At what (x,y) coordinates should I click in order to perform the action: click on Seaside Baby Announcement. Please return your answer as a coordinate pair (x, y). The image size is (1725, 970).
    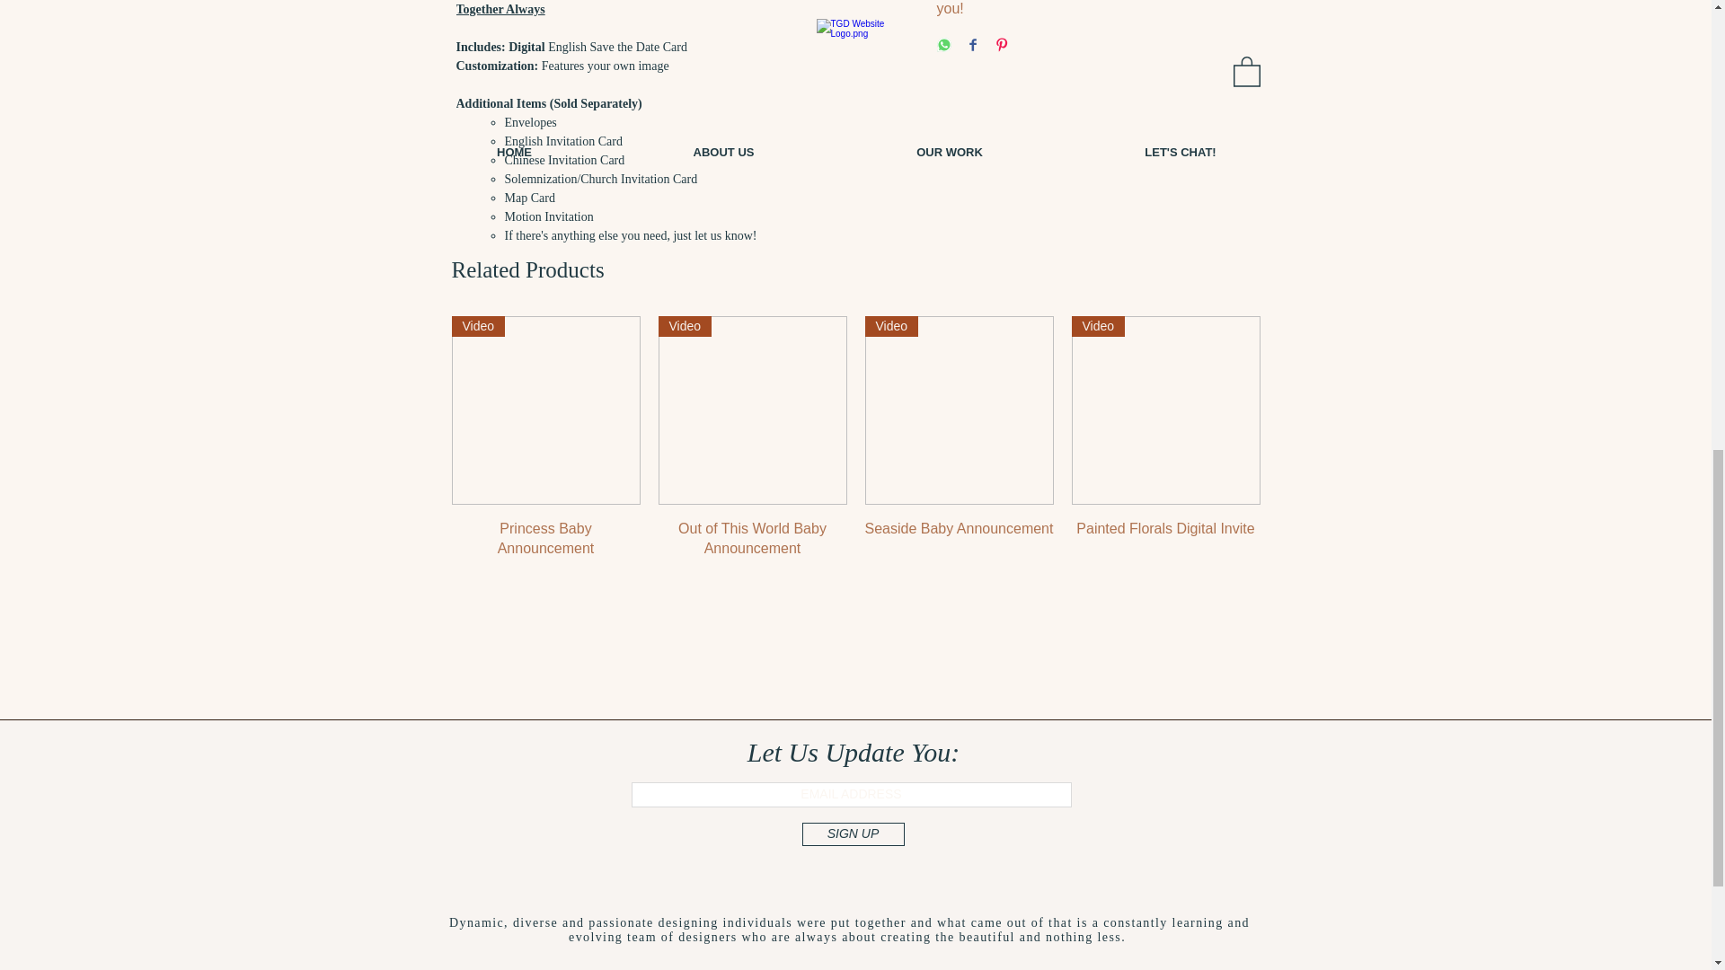
    Looking at the image, I should click on (958, 539).